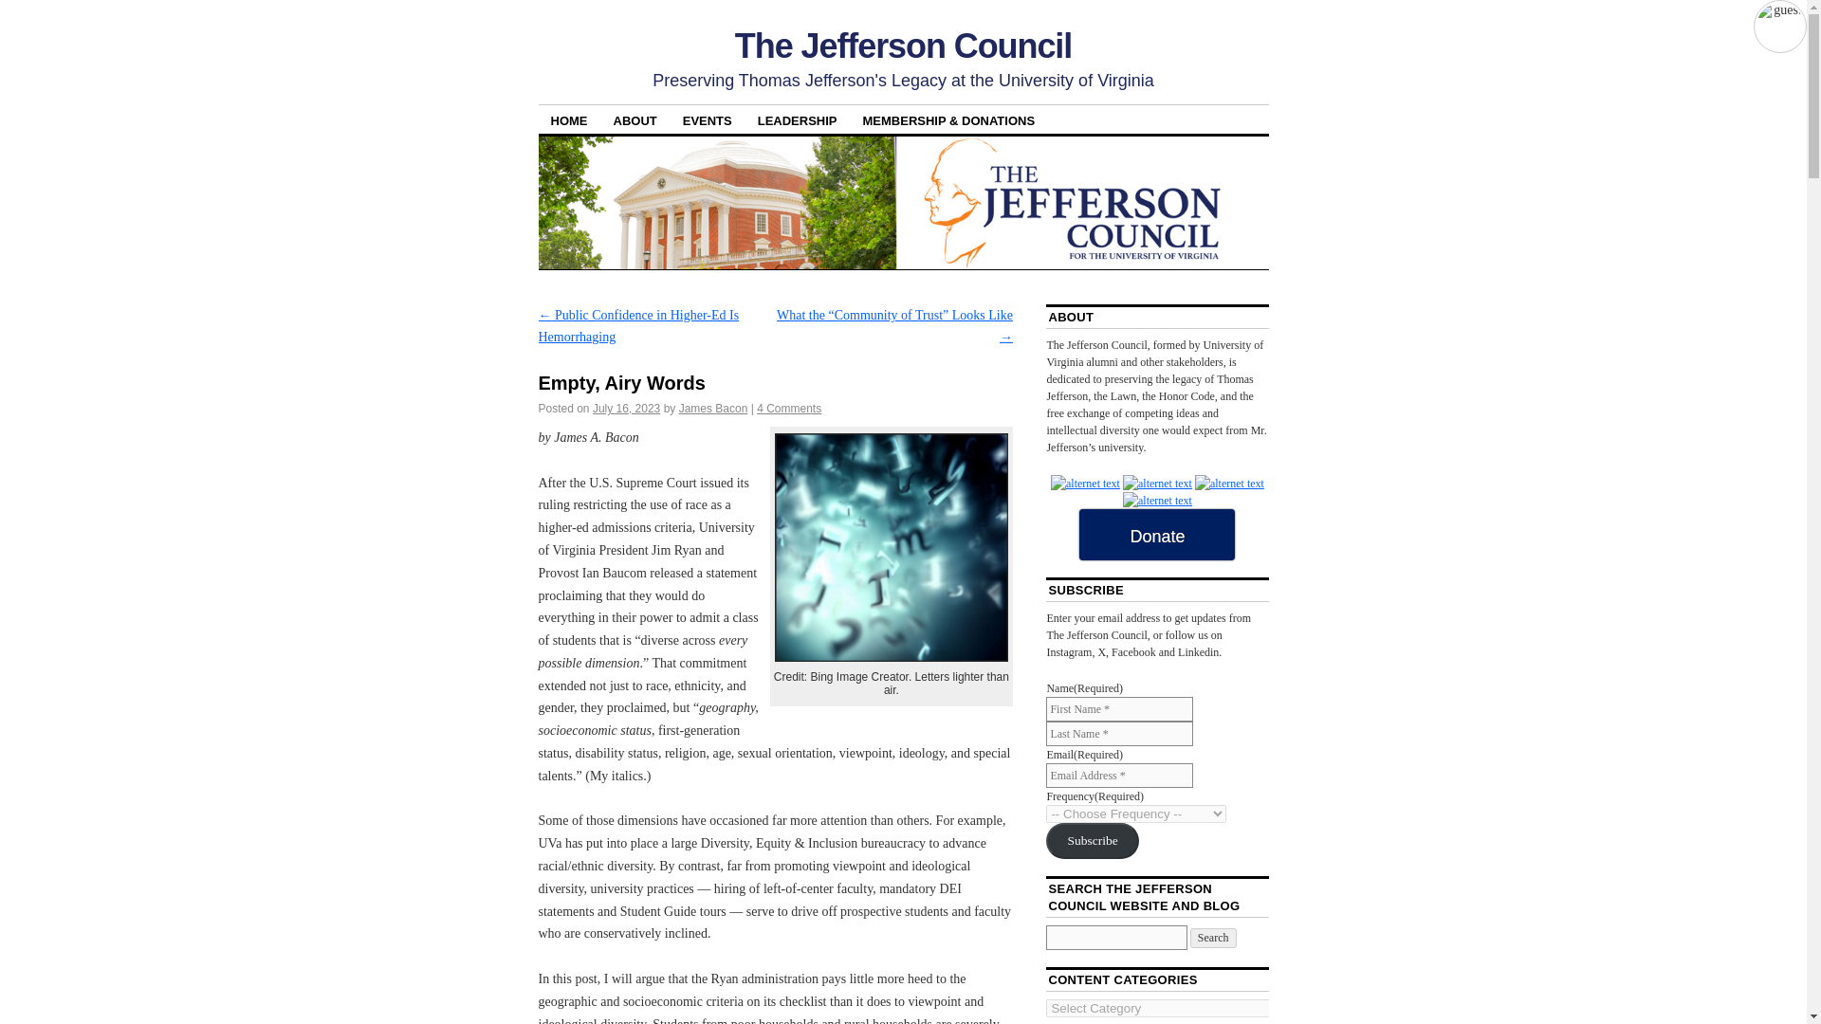 The height and width of the screenshot is (1024, 1821). I want to click on ABOUT, so click(635, 119).